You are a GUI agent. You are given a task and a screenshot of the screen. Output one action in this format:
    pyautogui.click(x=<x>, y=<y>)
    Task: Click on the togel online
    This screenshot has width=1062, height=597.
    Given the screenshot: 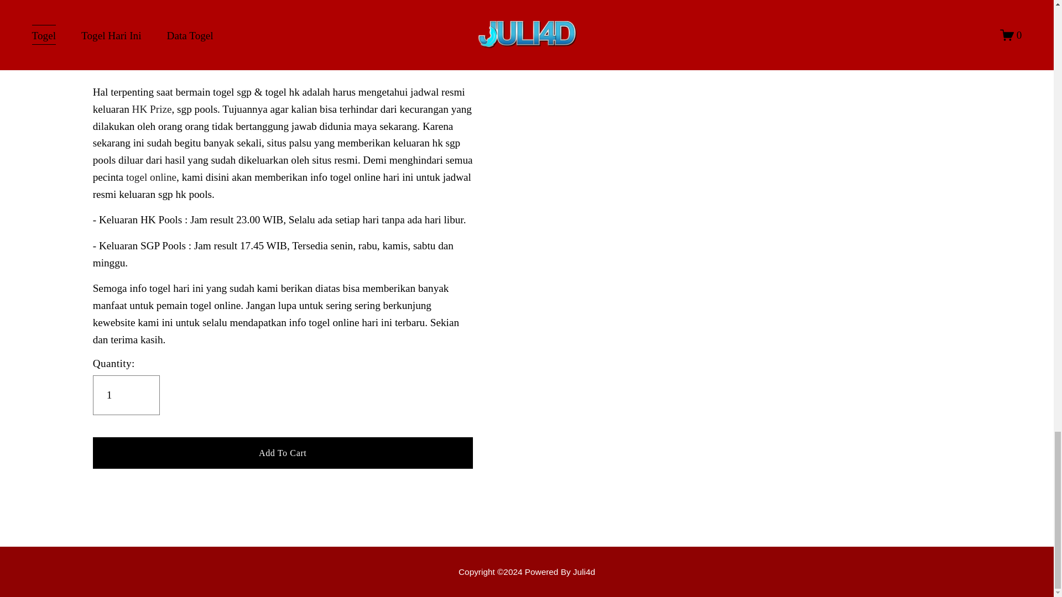 What is the action you would take?
    pyautogui.click(x=151, y=177)
    